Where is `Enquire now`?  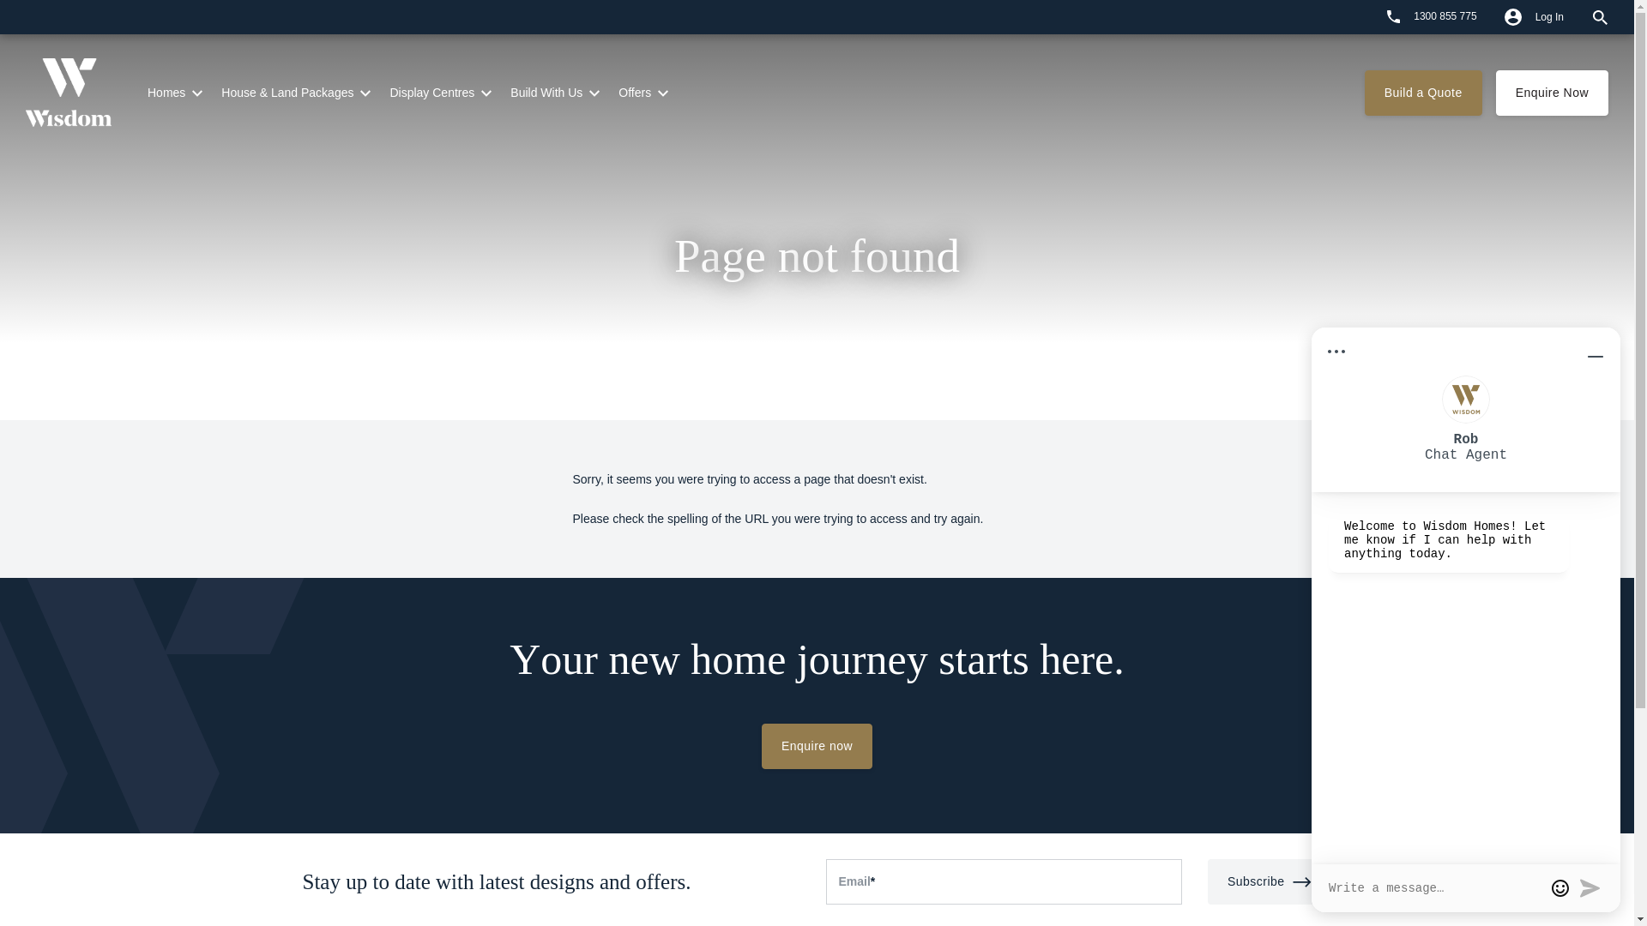 Enquire now is located at coordinates (817, 746).